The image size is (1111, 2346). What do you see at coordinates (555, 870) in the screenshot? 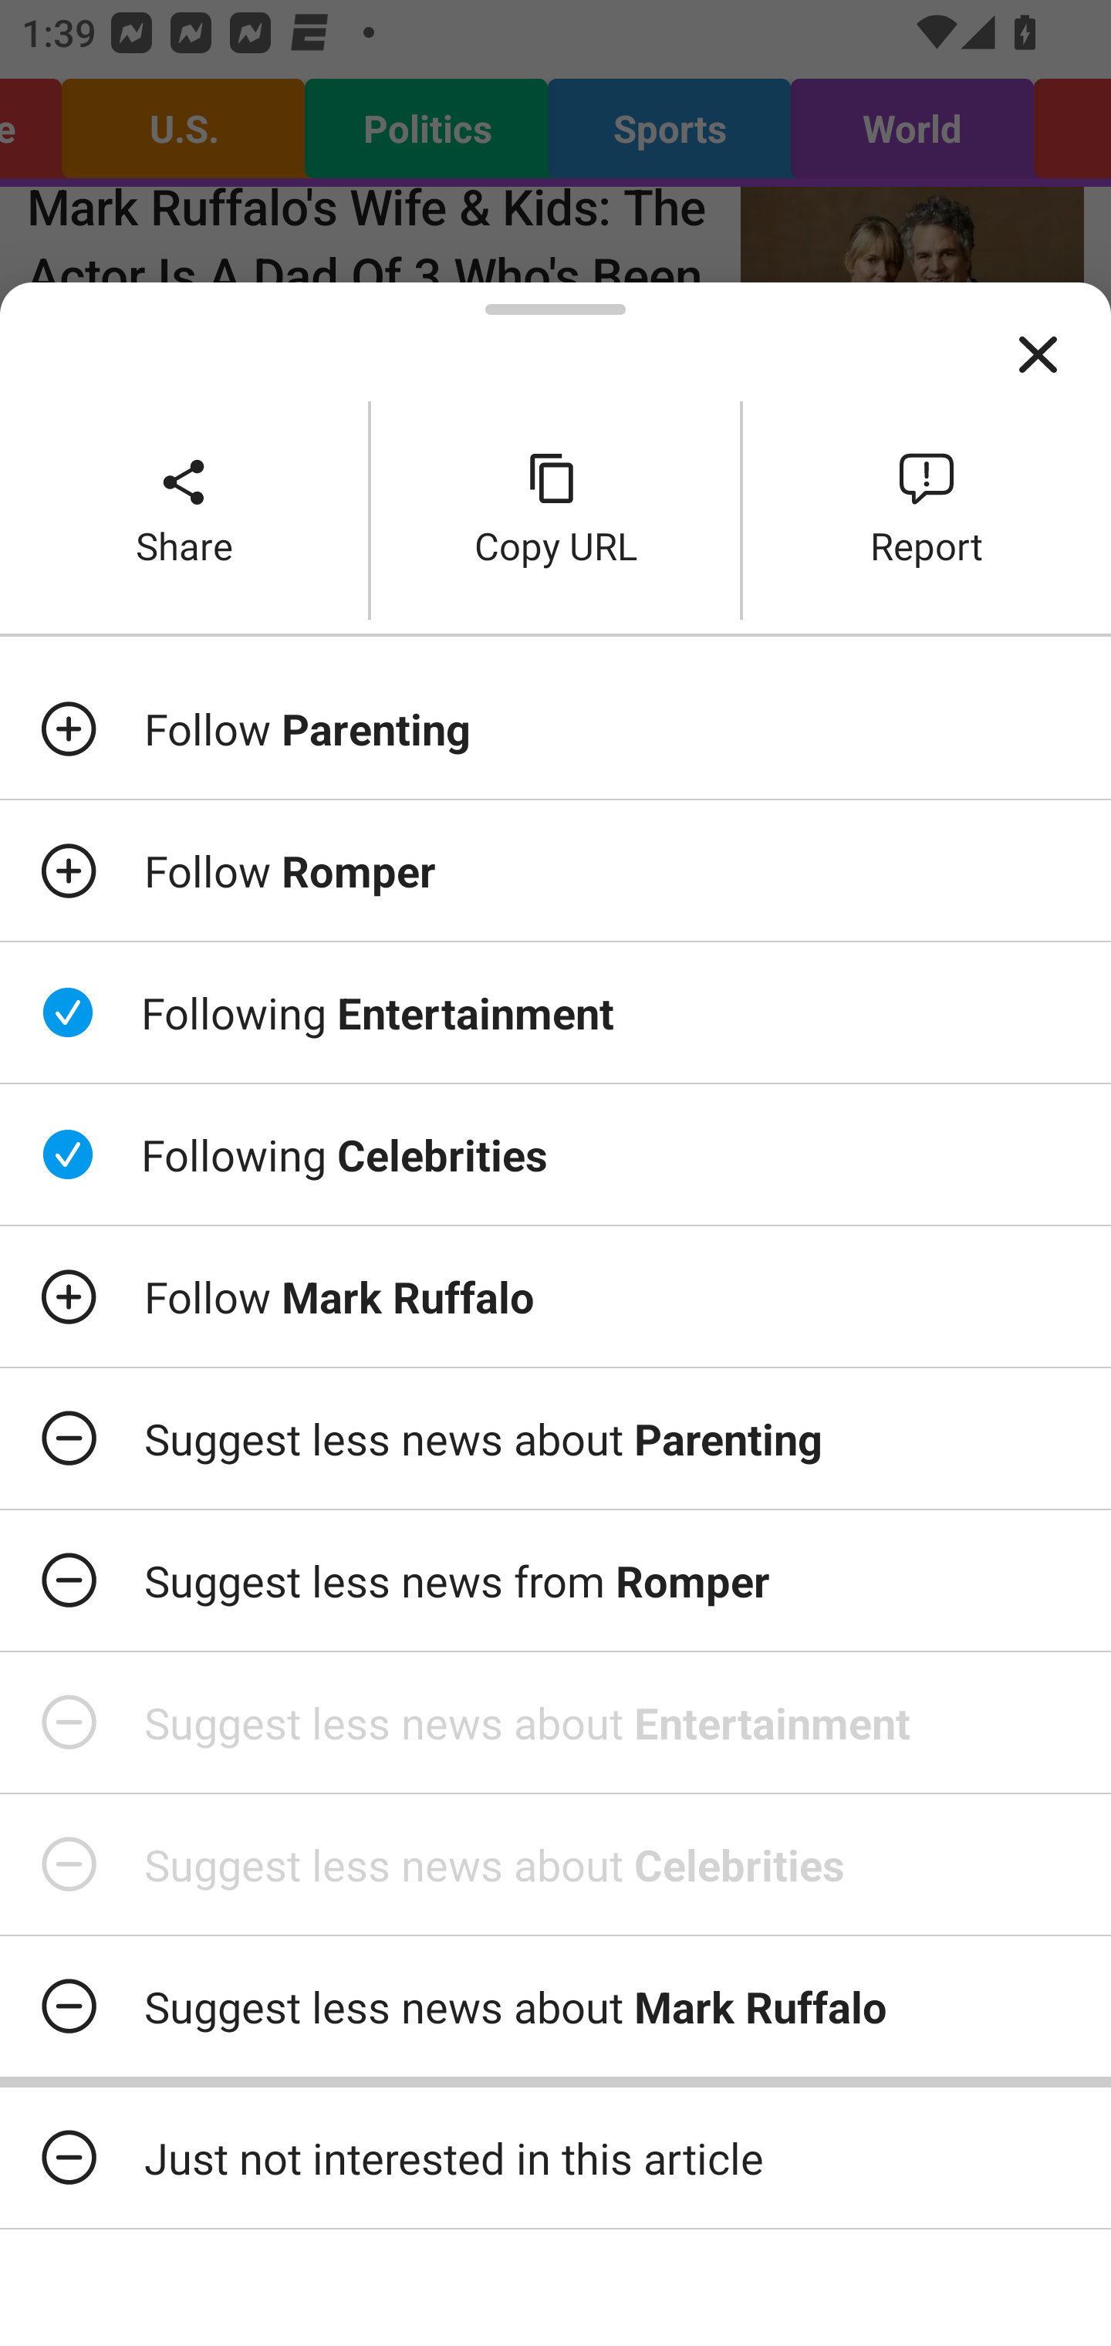
I see `Follow Romper` at bounding box center [555, 870].